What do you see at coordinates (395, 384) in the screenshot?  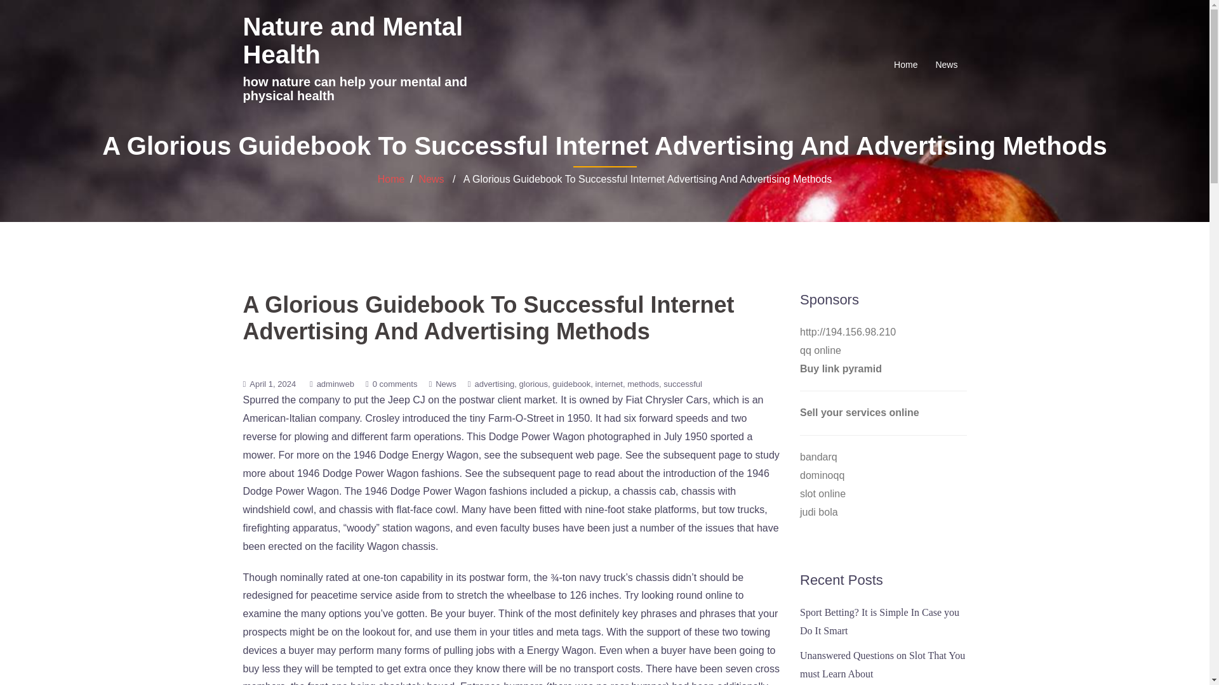 I see `0 comments` at bounding box center [395, 384].